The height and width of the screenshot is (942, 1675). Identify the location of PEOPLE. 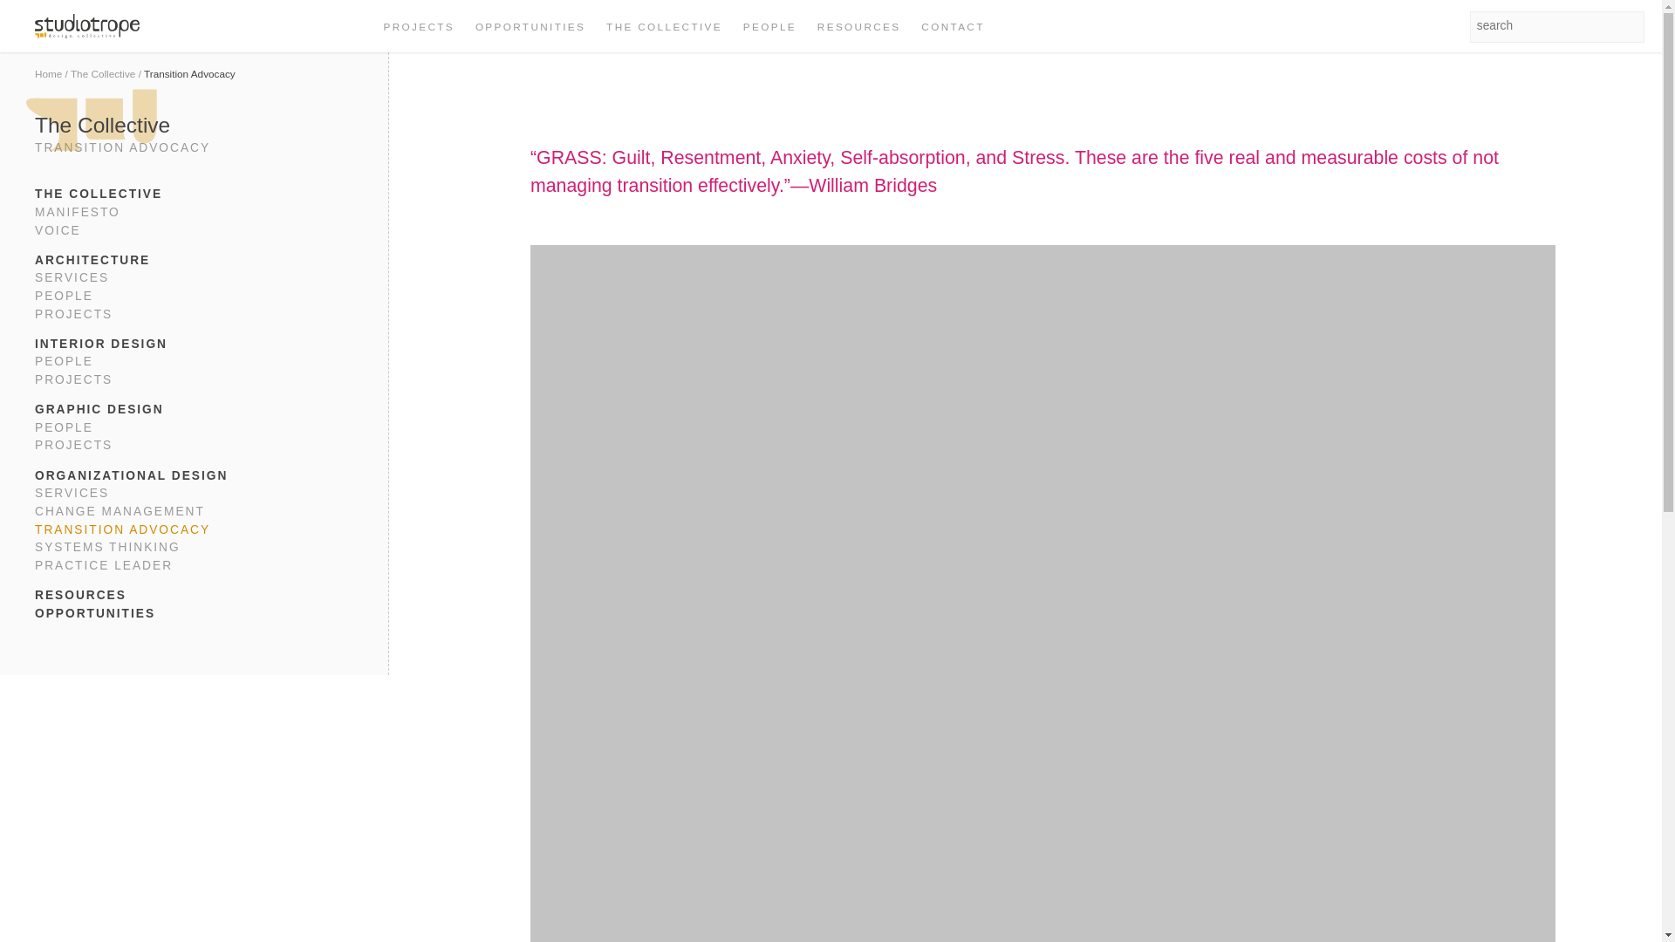
(194, 297).